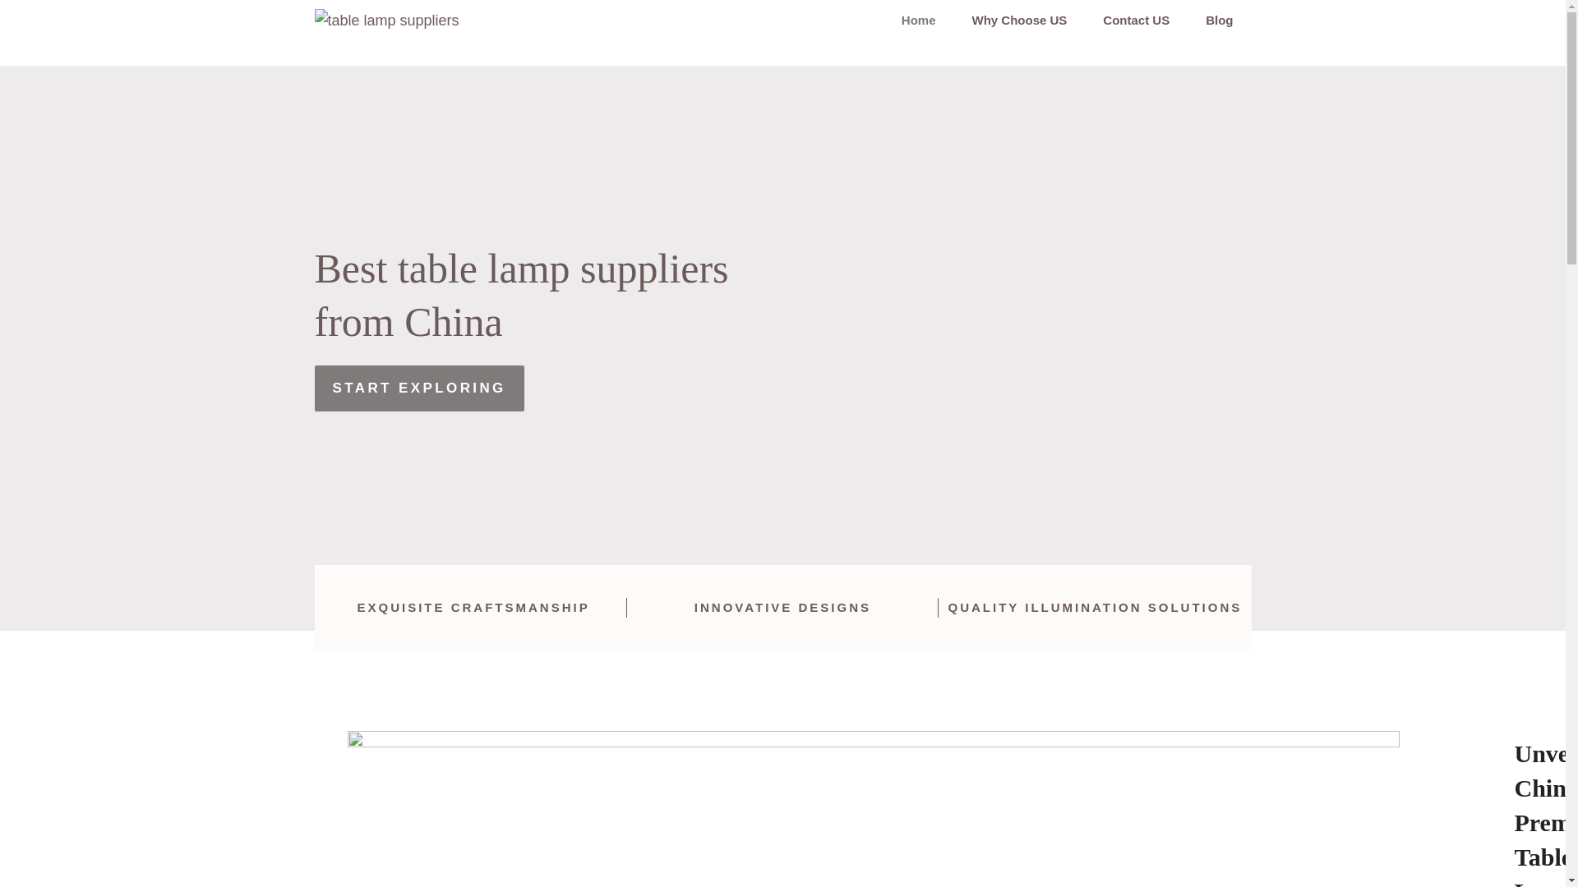 The width and height of the screenshot is (1578, 887). What do you see at coordinates (419, 388) in the screenshot?
I see `START EXPLORING` at bounding box center [419, 388].